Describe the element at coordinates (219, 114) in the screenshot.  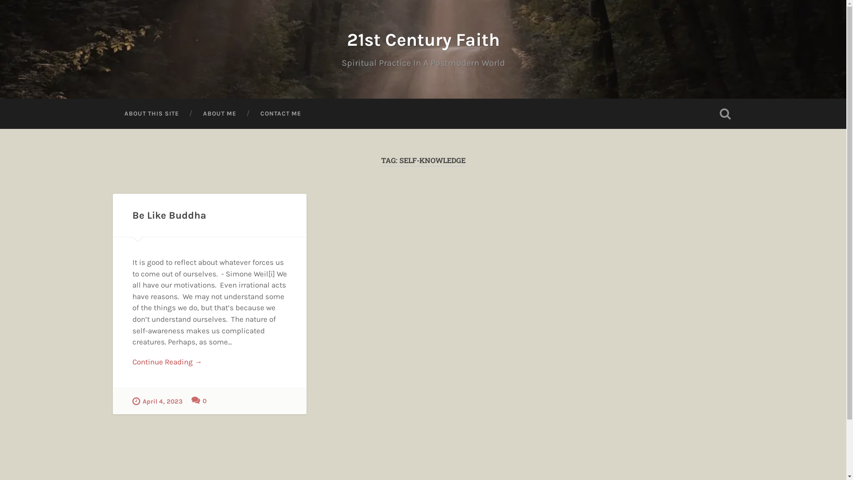
I see `ABOUT ME` at that location.